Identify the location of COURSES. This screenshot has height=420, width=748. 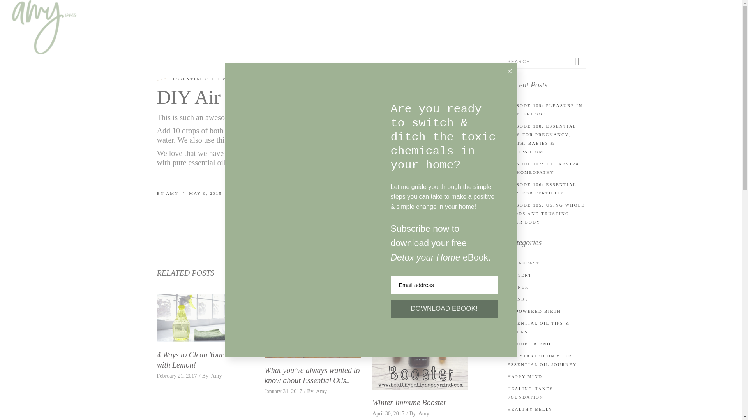
(489, 19).